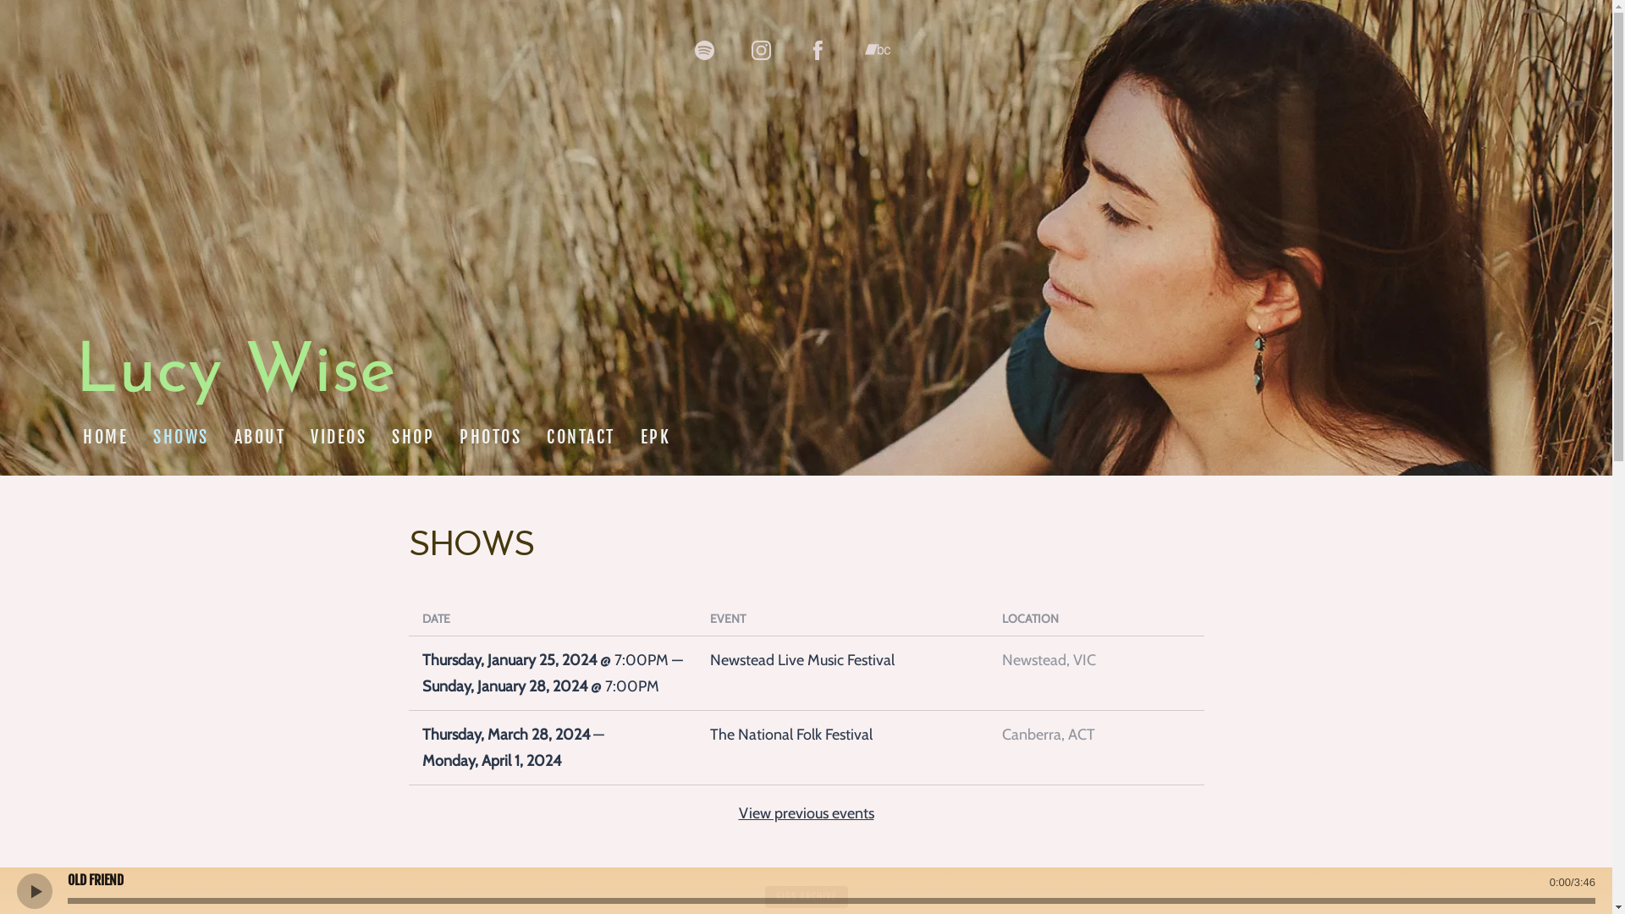 The image size is (1625, 914). I want to click on The National Folk Festival, so click(842, 735).